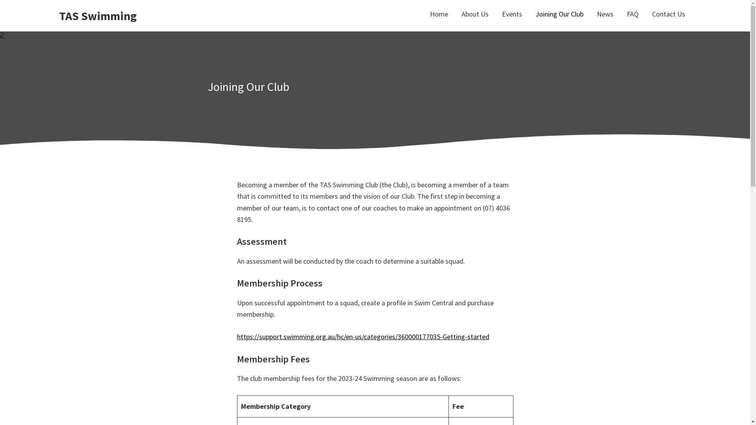  I want to click on News, so click(605, 14).